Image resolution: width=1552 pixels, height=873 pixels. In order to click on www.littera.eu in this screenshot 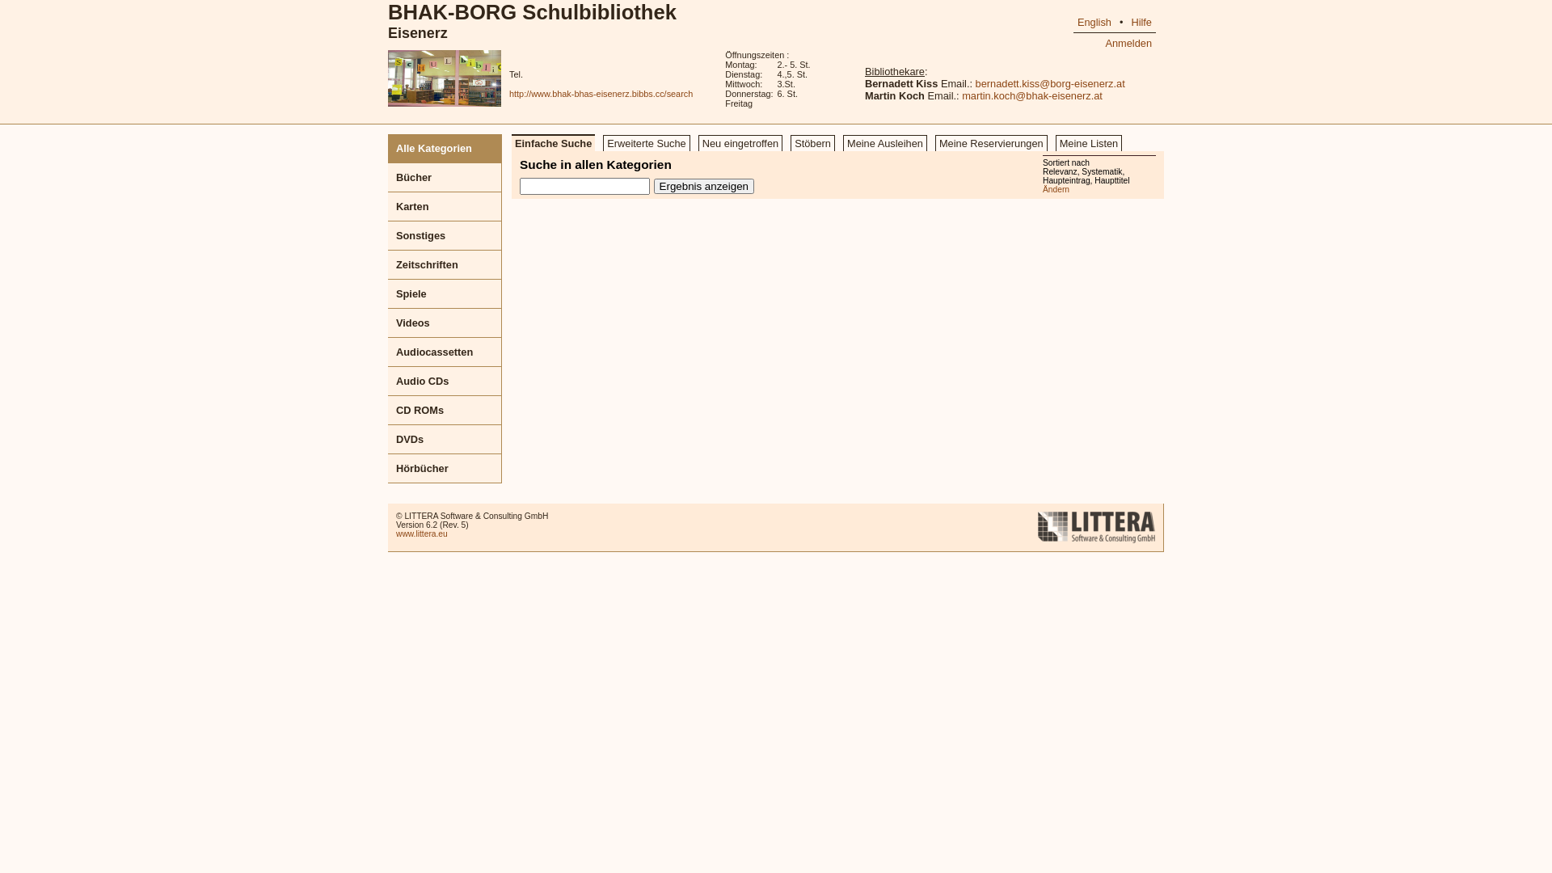, I will do `click(422, 533)`.